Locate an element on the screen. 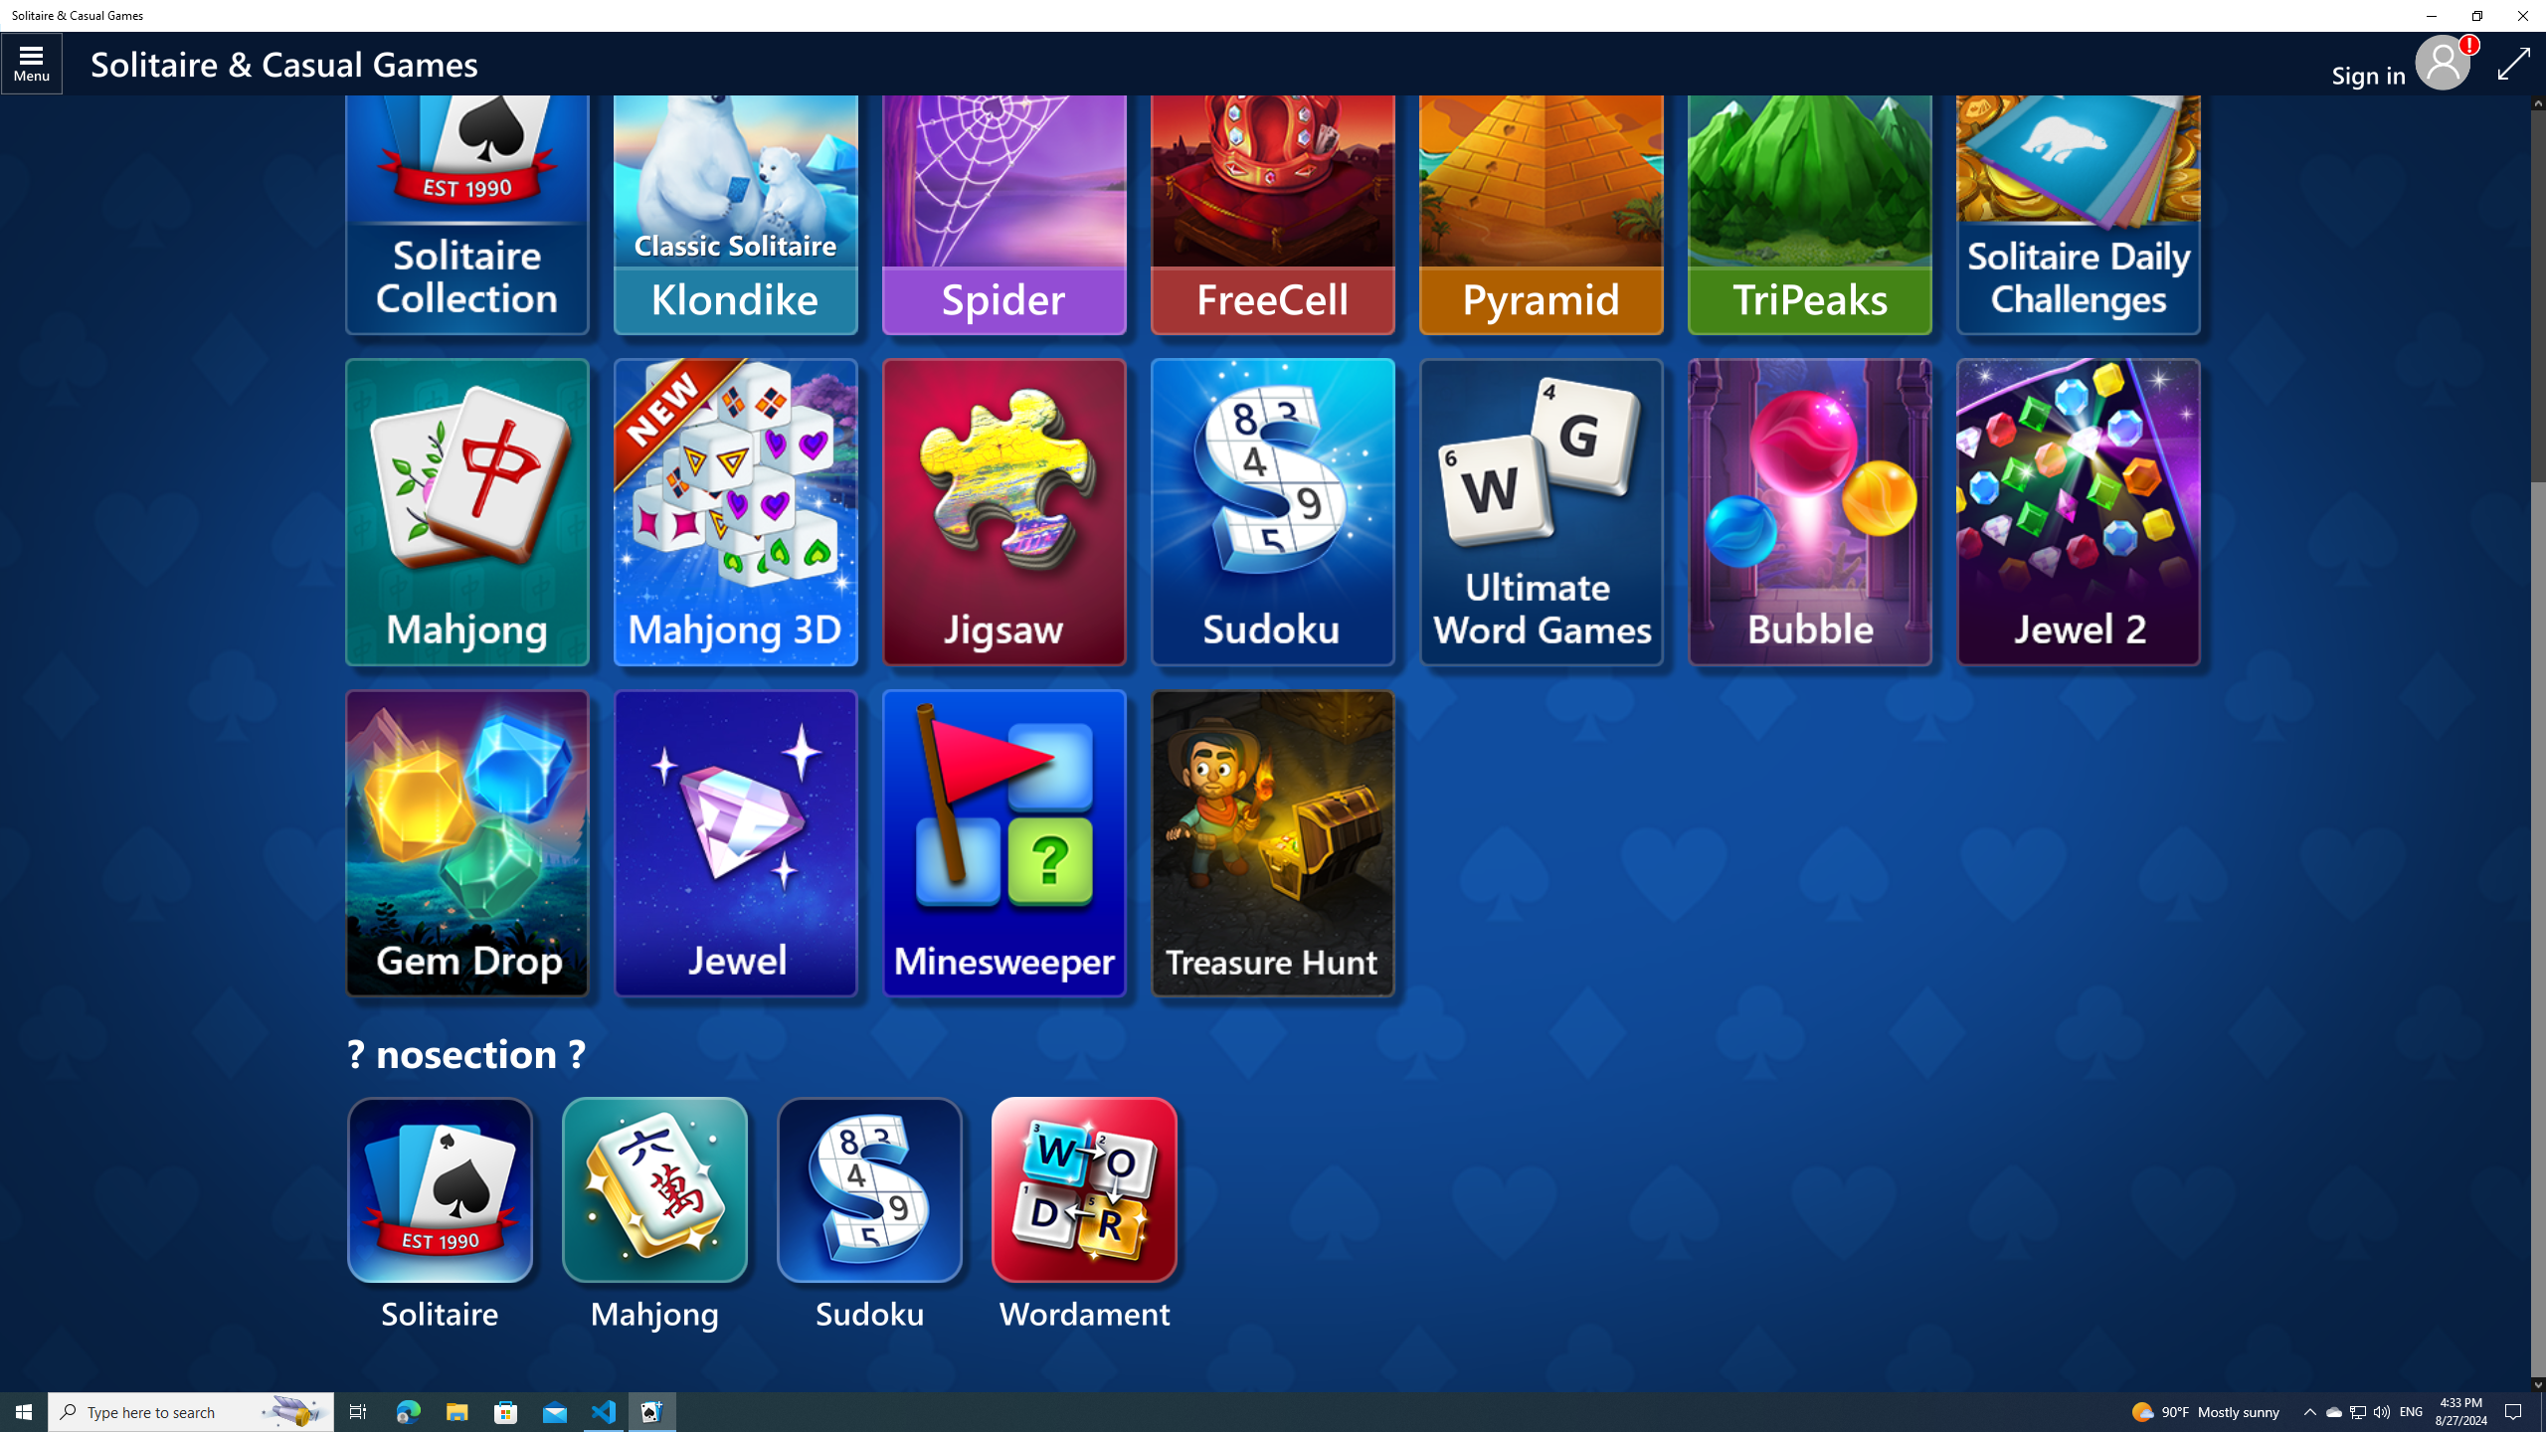  Sudoku is located at coordinates (869, 1216).